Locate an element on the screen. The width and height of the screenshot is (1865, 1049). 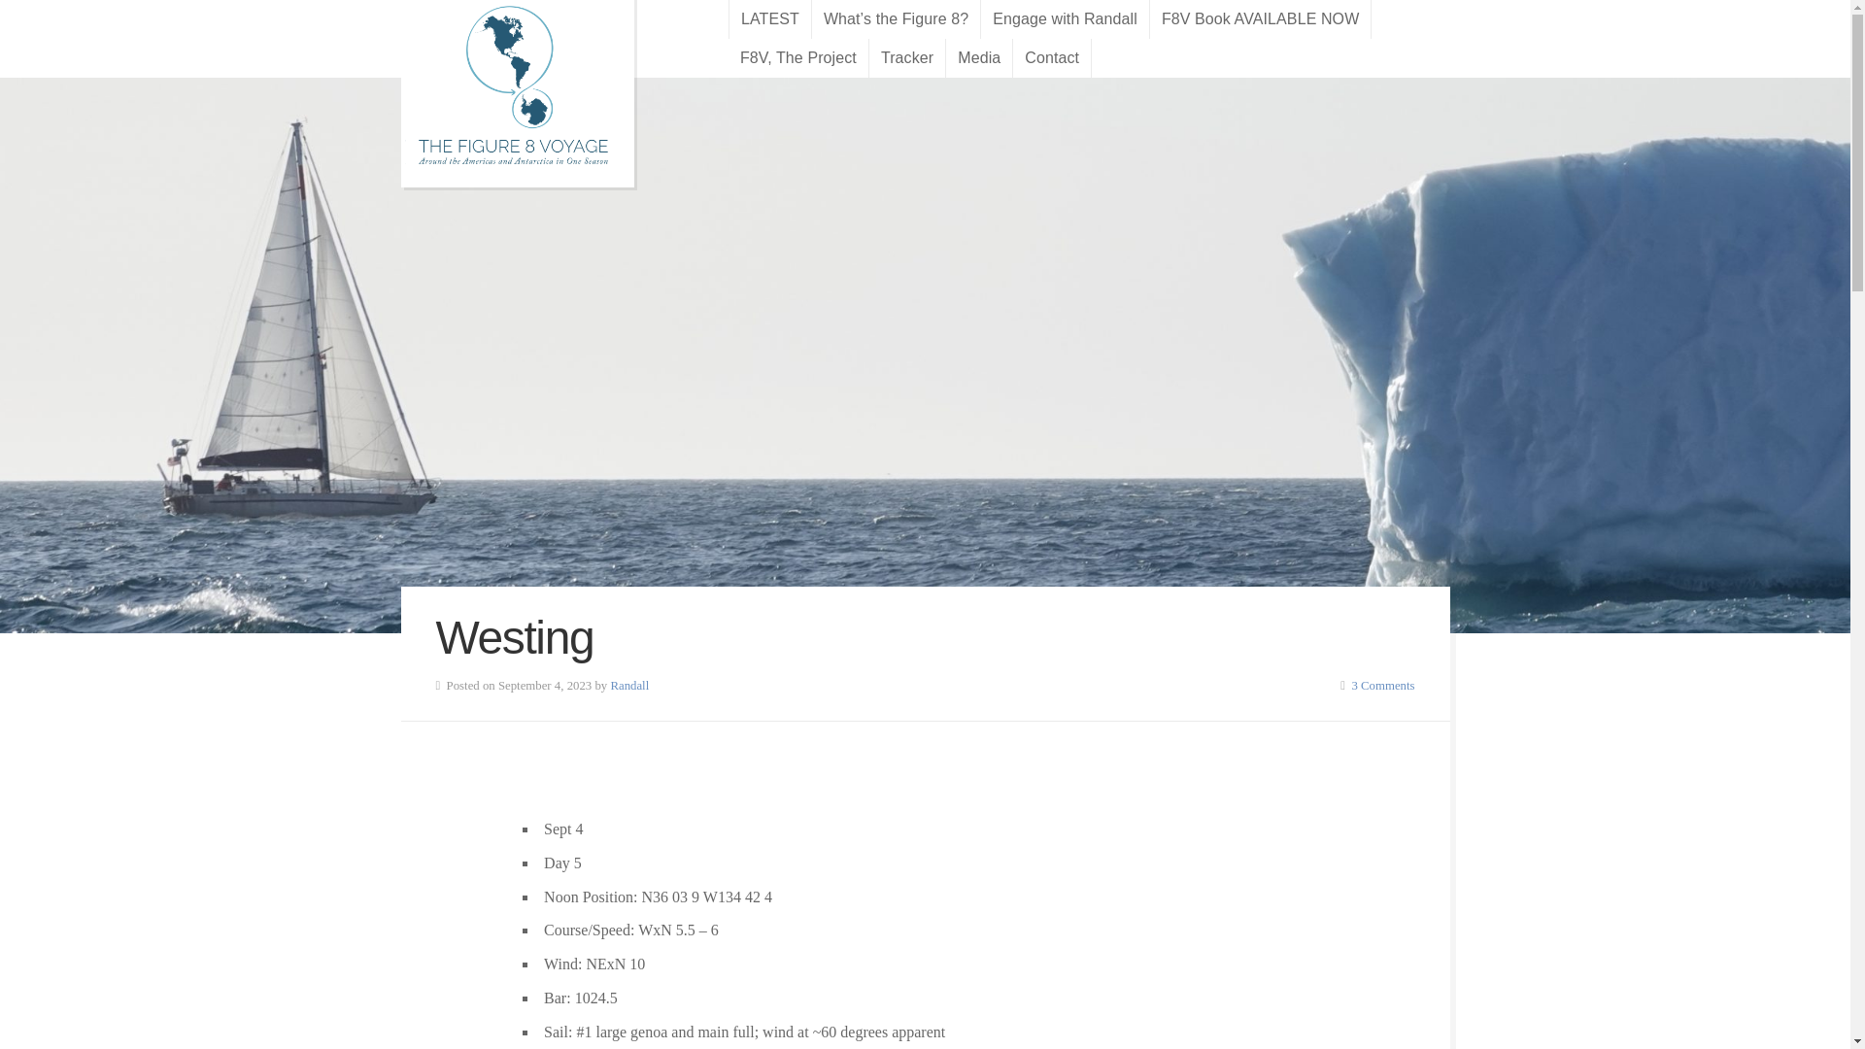
Tracker is located at coordinates (907, 57).